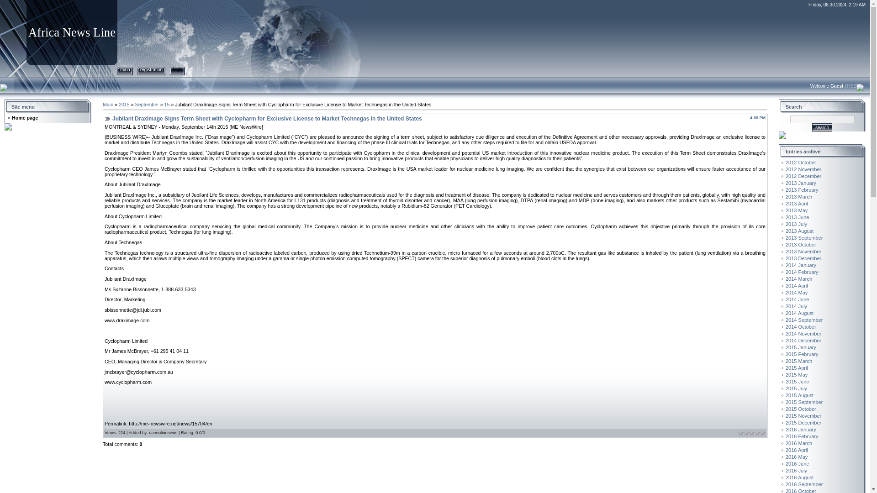 The image size is (877, 493). Describe the element at coordinates (801, 183) in the screenshot. I see `2013 January` at that location.